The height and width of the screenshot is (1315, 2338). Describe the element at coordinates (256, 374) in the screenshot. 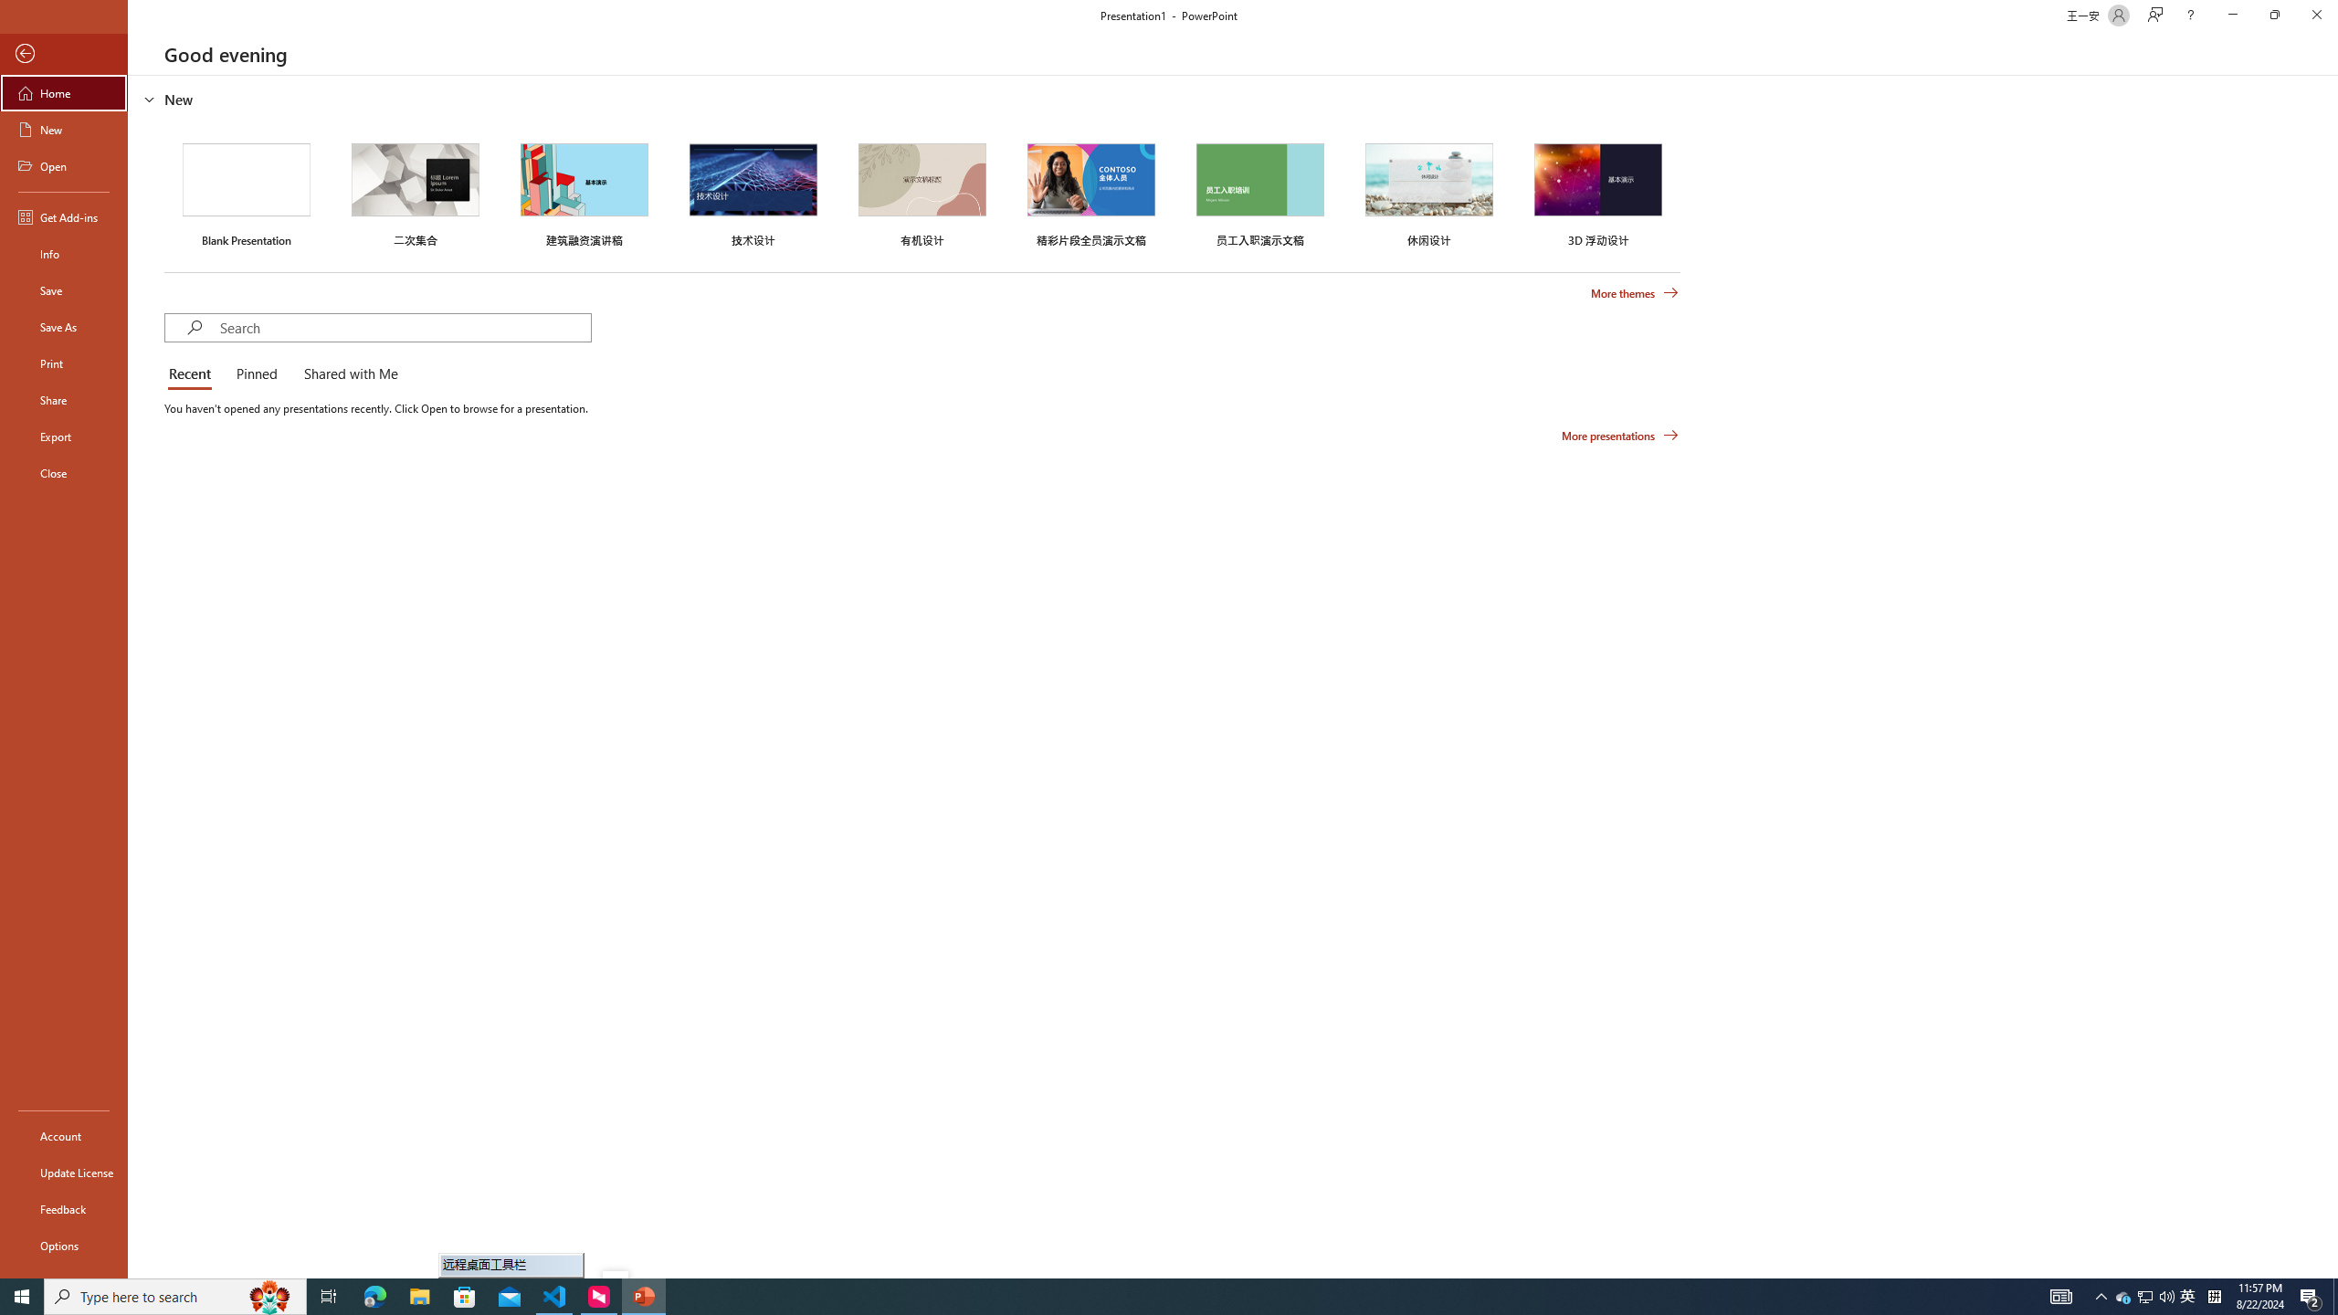

I see `Pinned` at that location.